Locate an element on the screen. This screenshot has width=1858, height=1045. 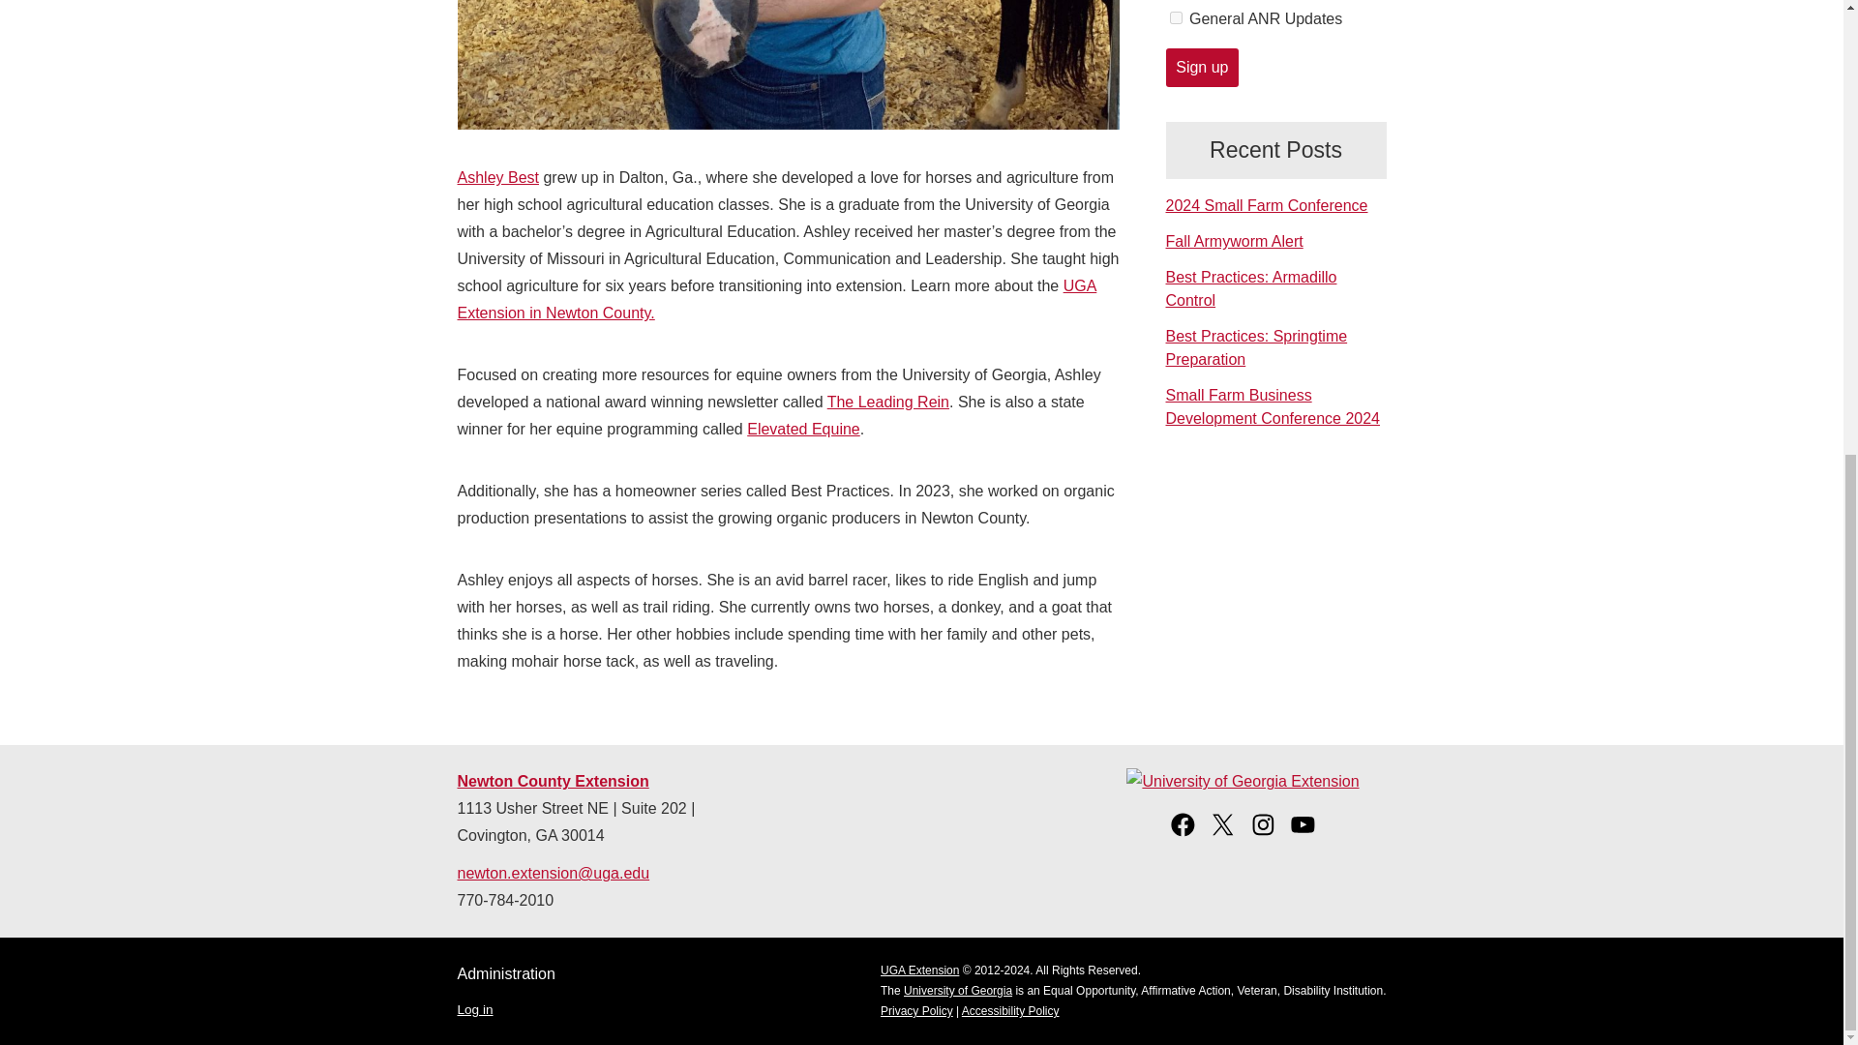
c2162a5f20 is located at coordinates (1175, 17).